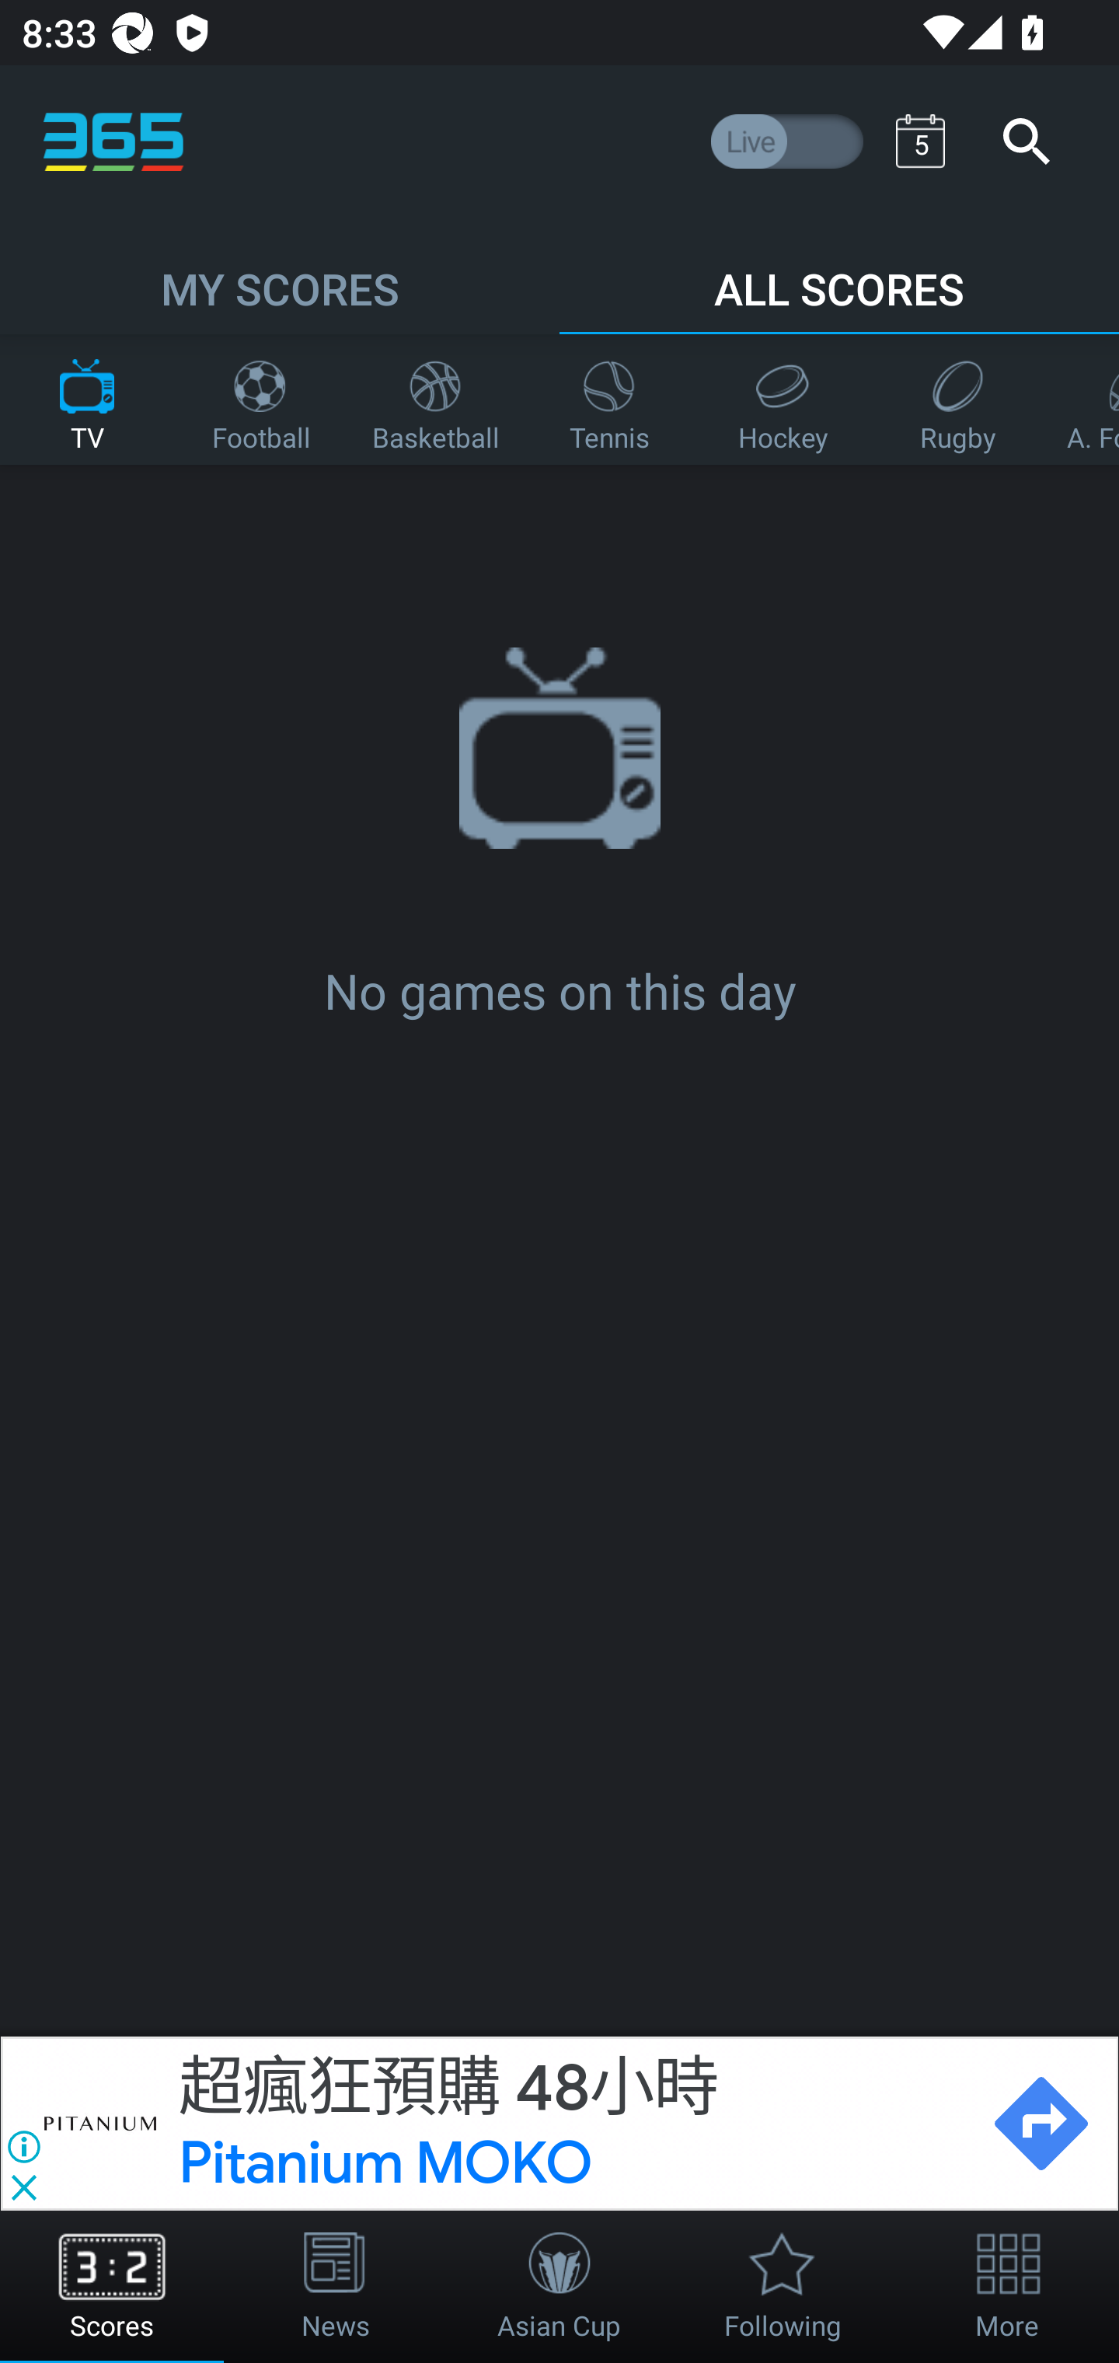 This screenshot has width=1119, height=2363. Describe the element at coordinates (261, 399) in the screenshot. I see `Football` at that location.